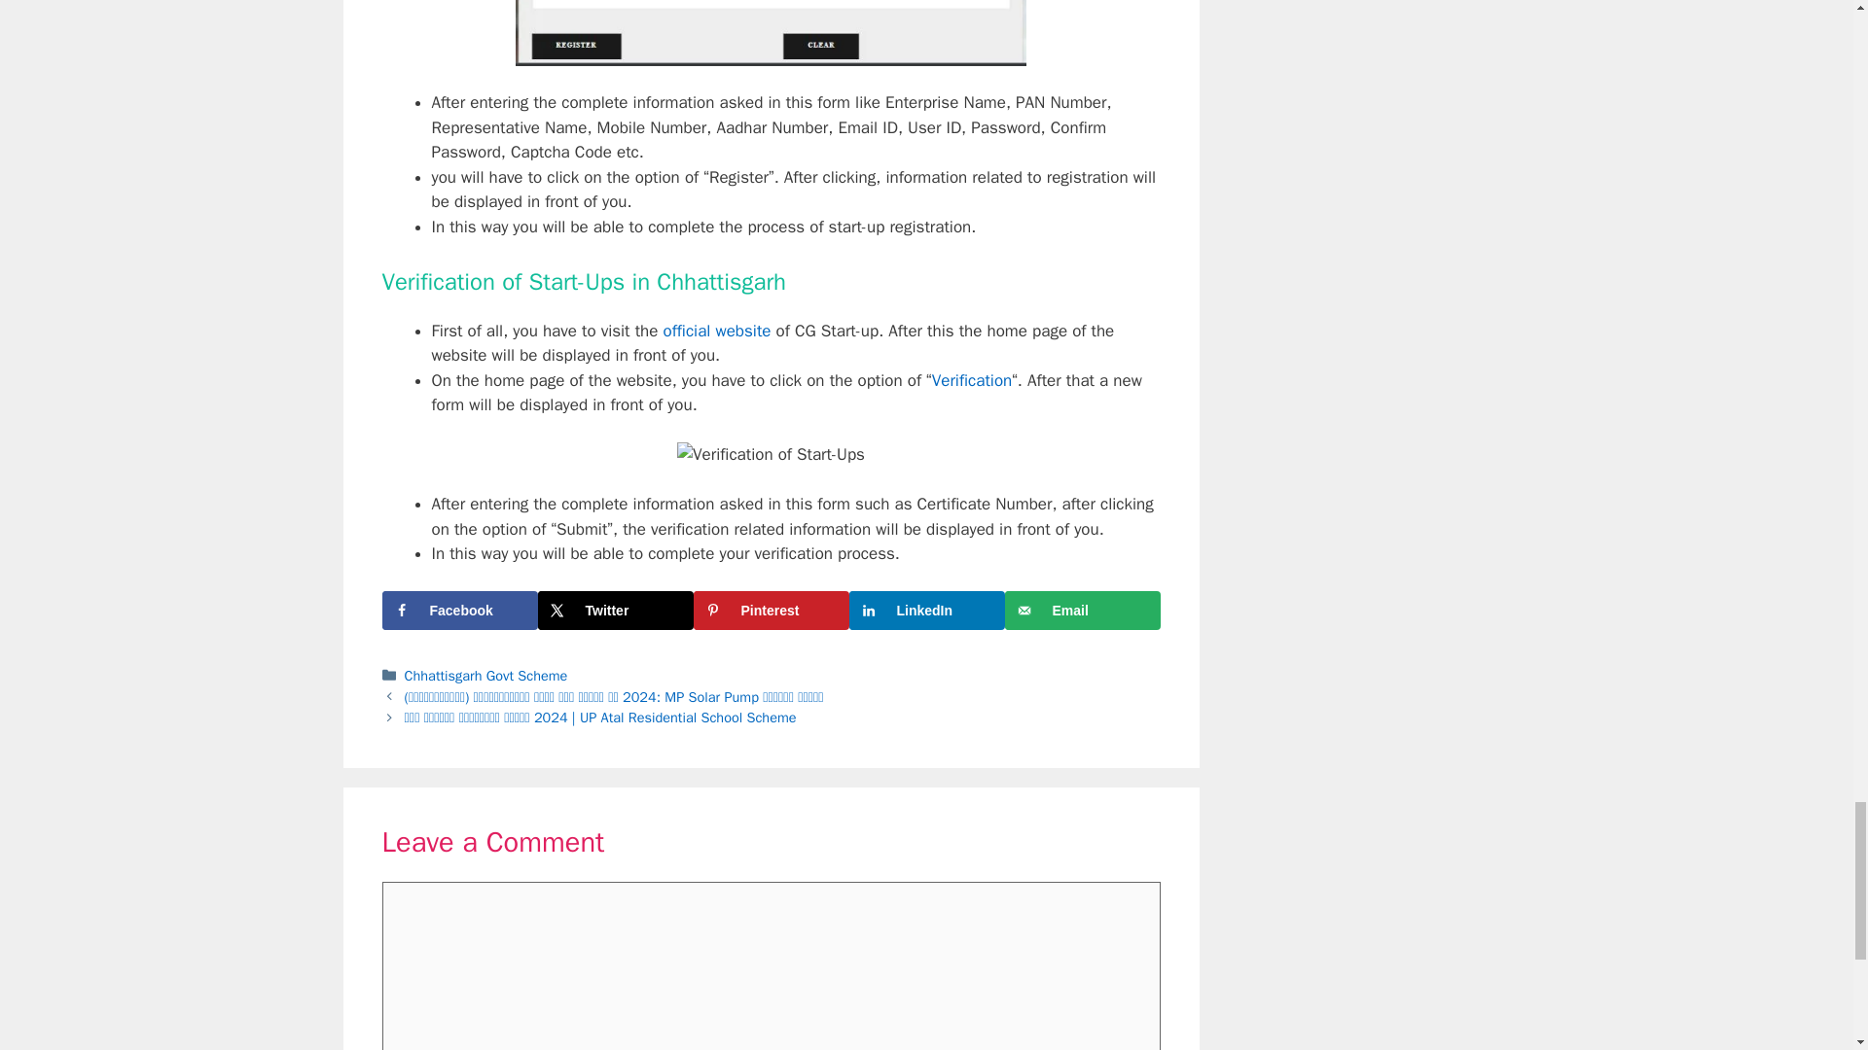  What do you see at coordinates (972, 380) in the screenshot?
I see `Verification` at bounding box center [972, 380].